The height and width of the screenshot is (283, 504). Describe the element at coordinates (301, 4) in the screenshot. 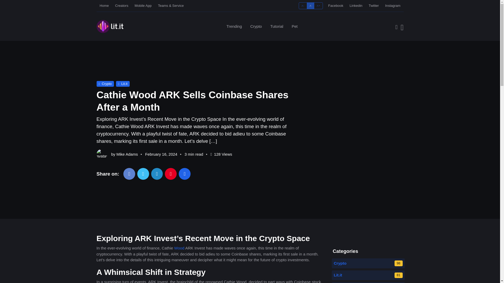

I see `on` at that location.